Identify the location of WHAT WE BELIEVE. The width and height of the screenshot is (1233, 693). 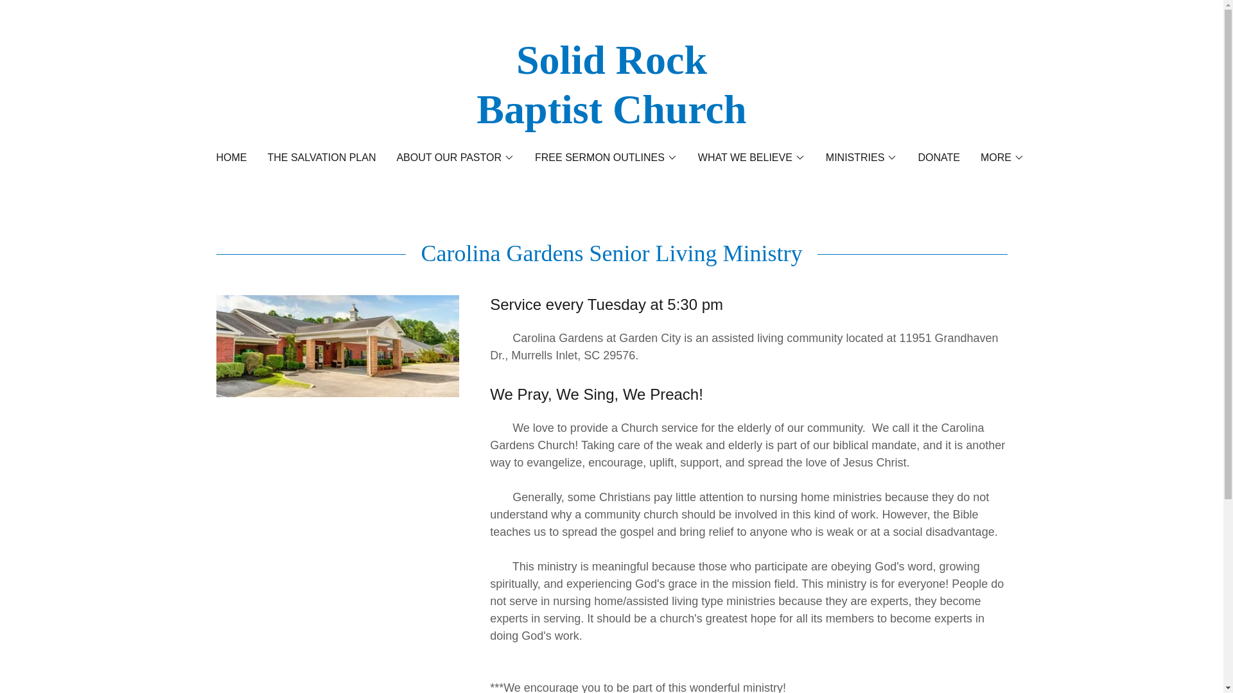
(751, 158).